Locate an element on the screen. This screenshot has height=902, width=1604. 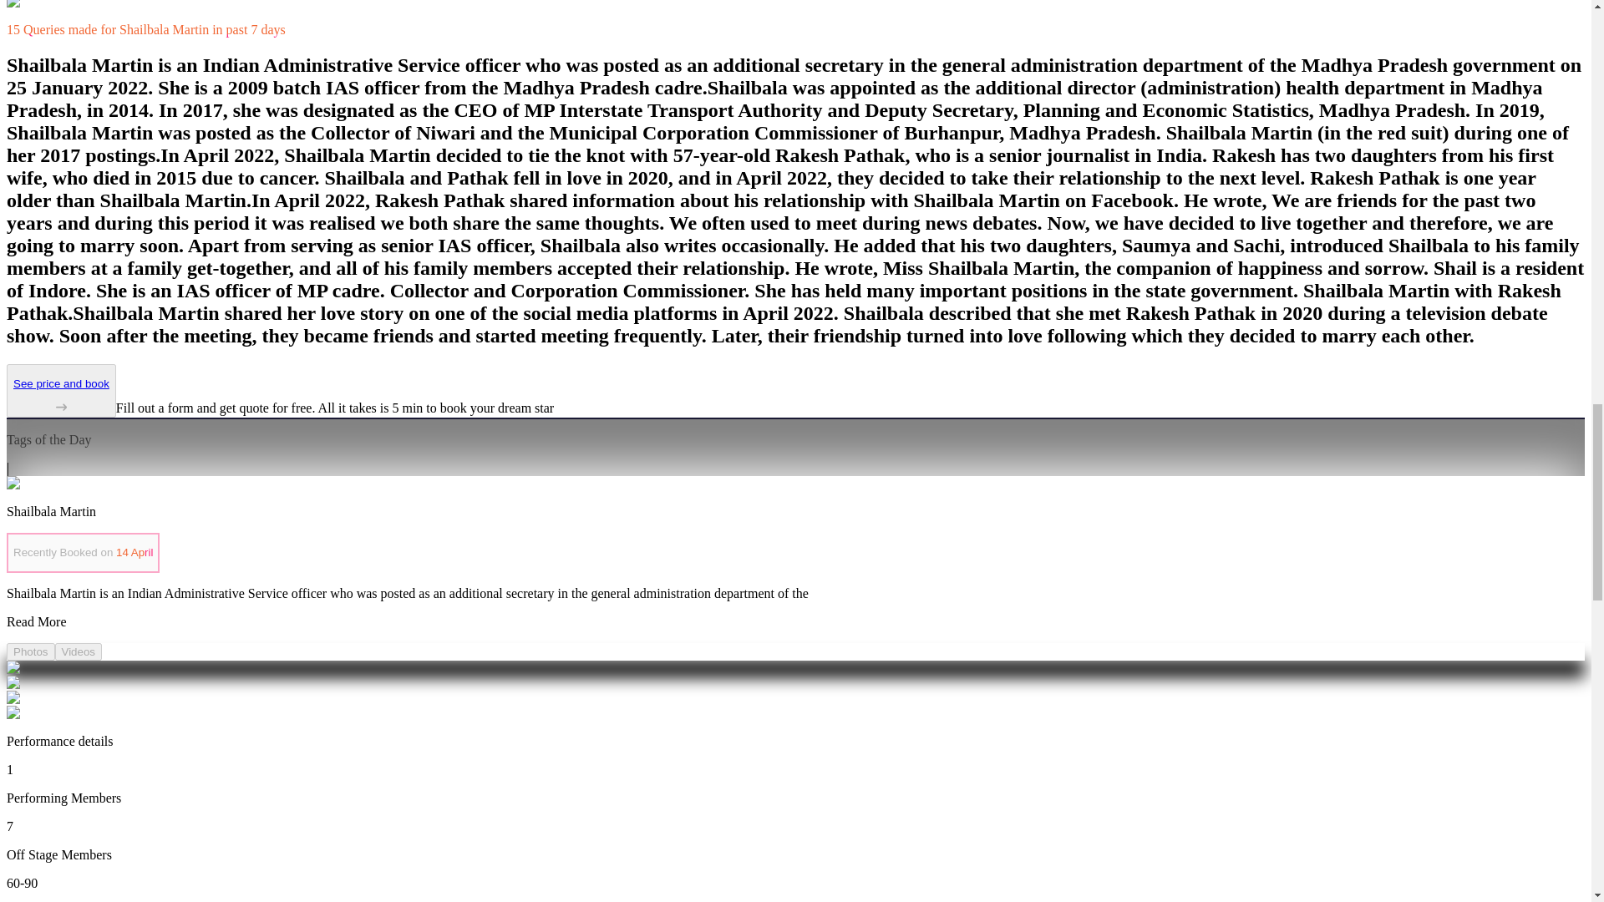
See price and book is located at coordinates (60, 391).